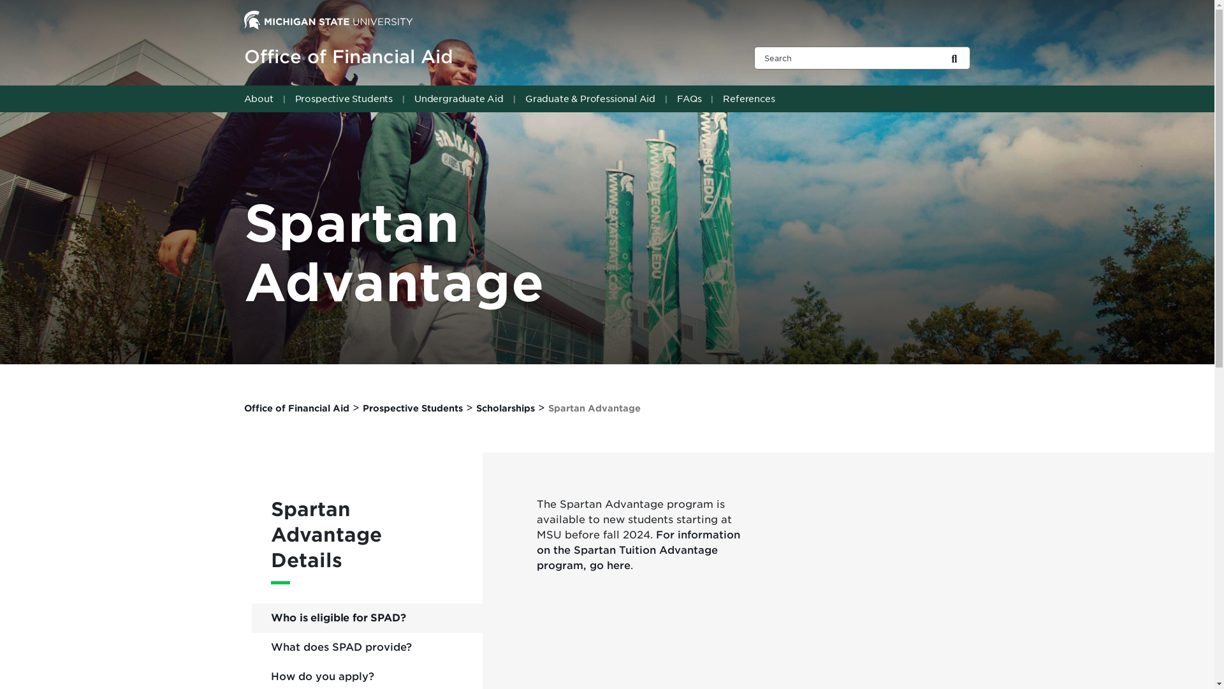 This screenshot has height=689, width=1224. I want to click on Prospective Students, so click(346, 98).